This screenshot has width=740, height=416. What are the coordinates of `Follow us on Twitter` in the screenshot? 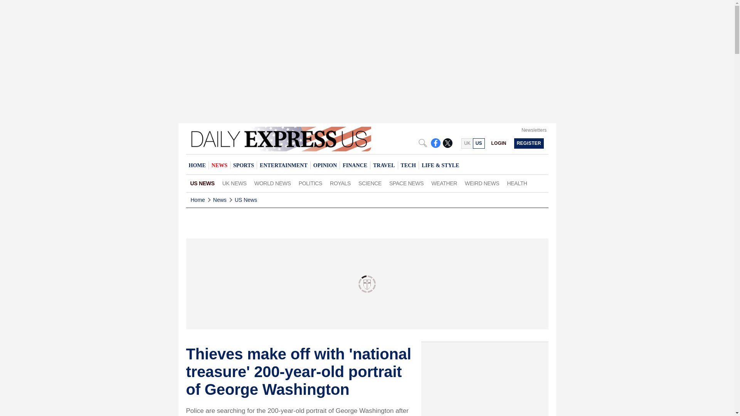 It's located at (447, 143).